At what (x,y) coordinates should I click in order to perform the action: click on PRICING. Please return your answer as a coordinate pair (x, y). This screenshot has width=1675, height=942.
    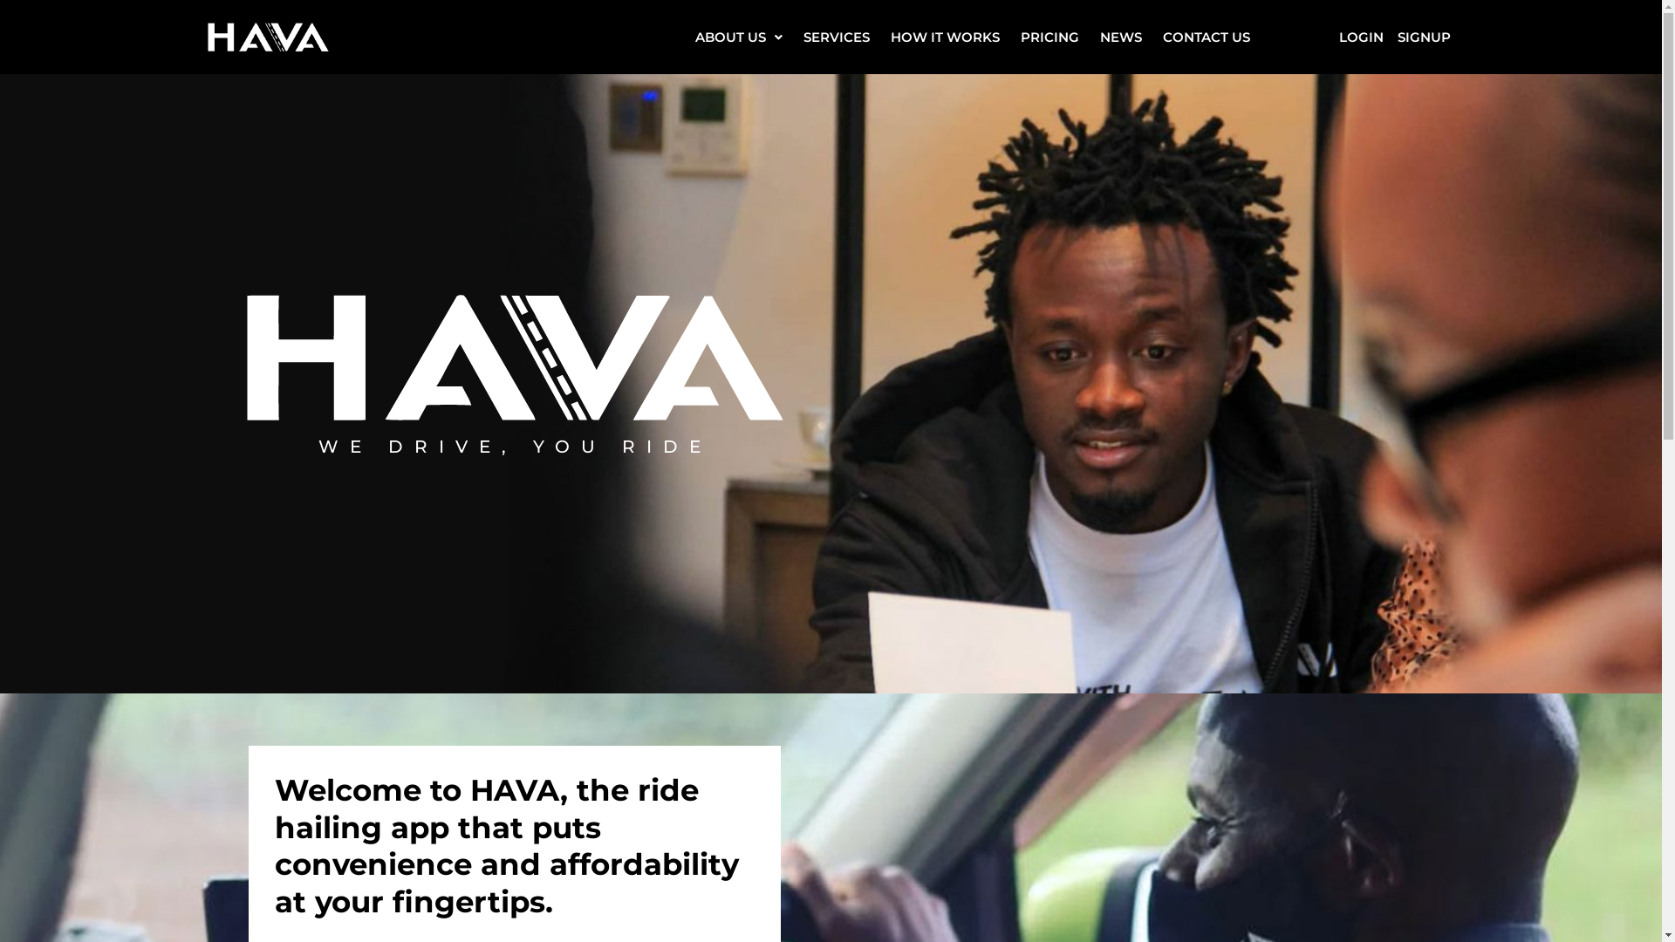
    Looking at the image, I should click on (1050, 37).